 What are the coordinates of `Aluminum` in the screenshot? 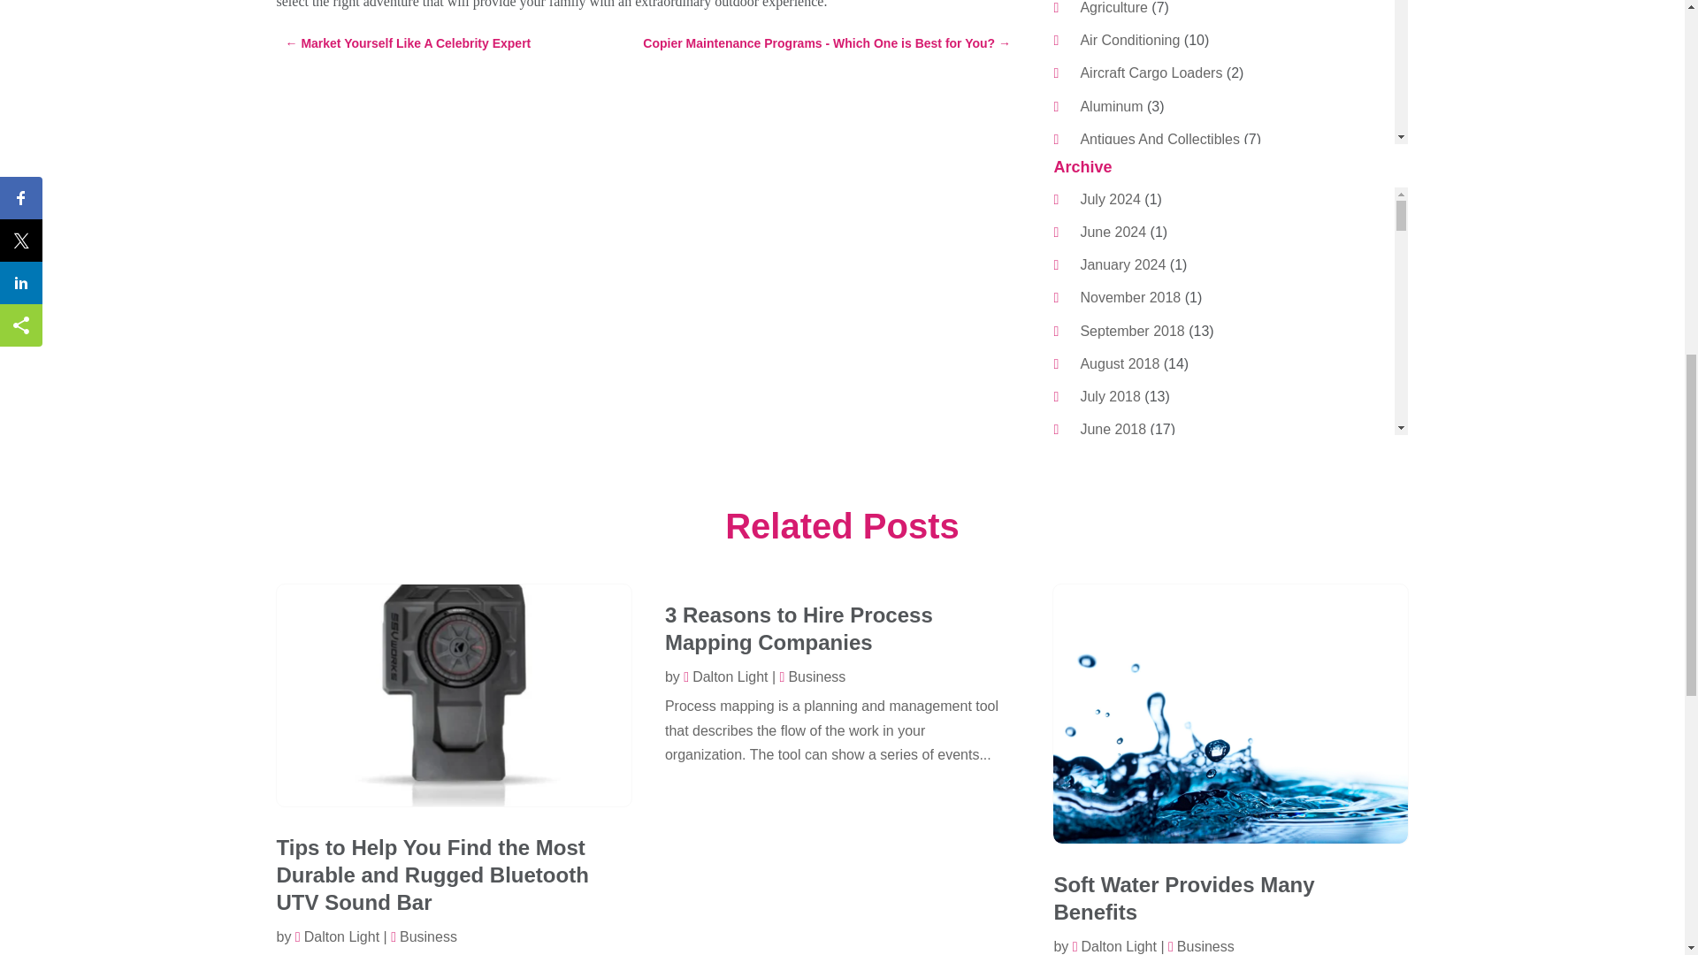 It's located at (1111, 106).